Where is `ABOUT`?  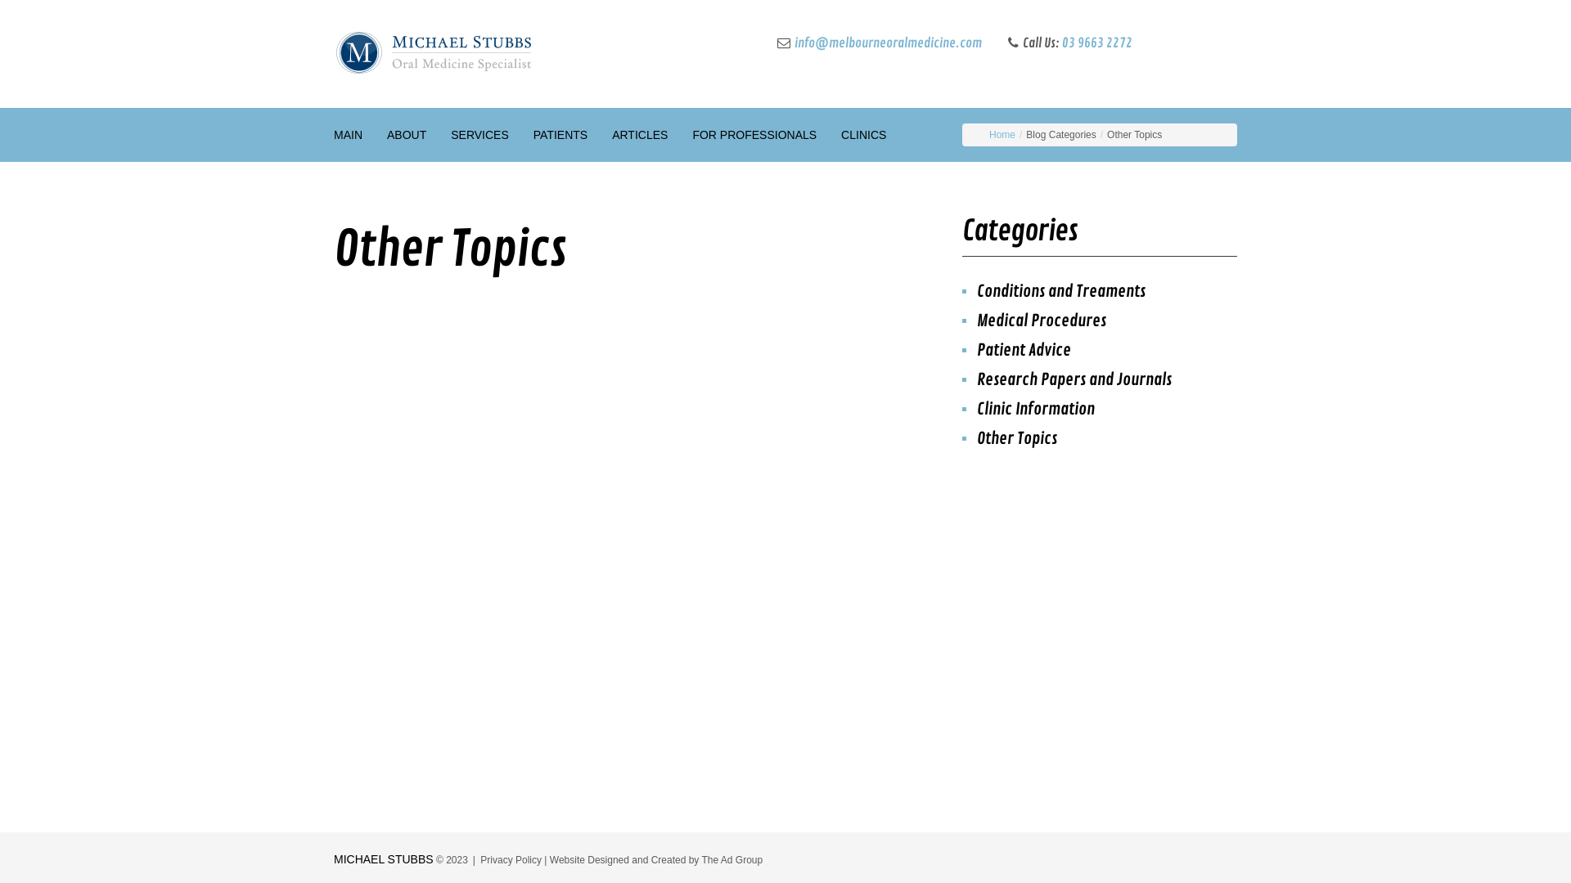
ABOUT is located at coordinates (407, 135).